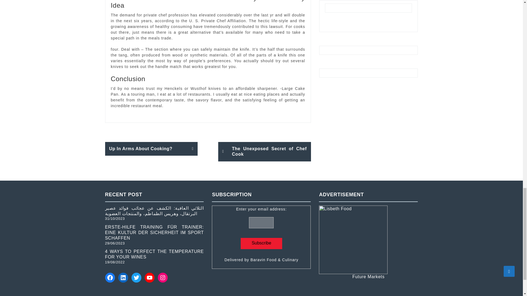 Image resolution: width=527 pixels, height=296 pixels. What do you see at coordinates (151, 149) in the screenshot?
I see `Up In Arms About Cooking?` at bounding box center [151, 149].